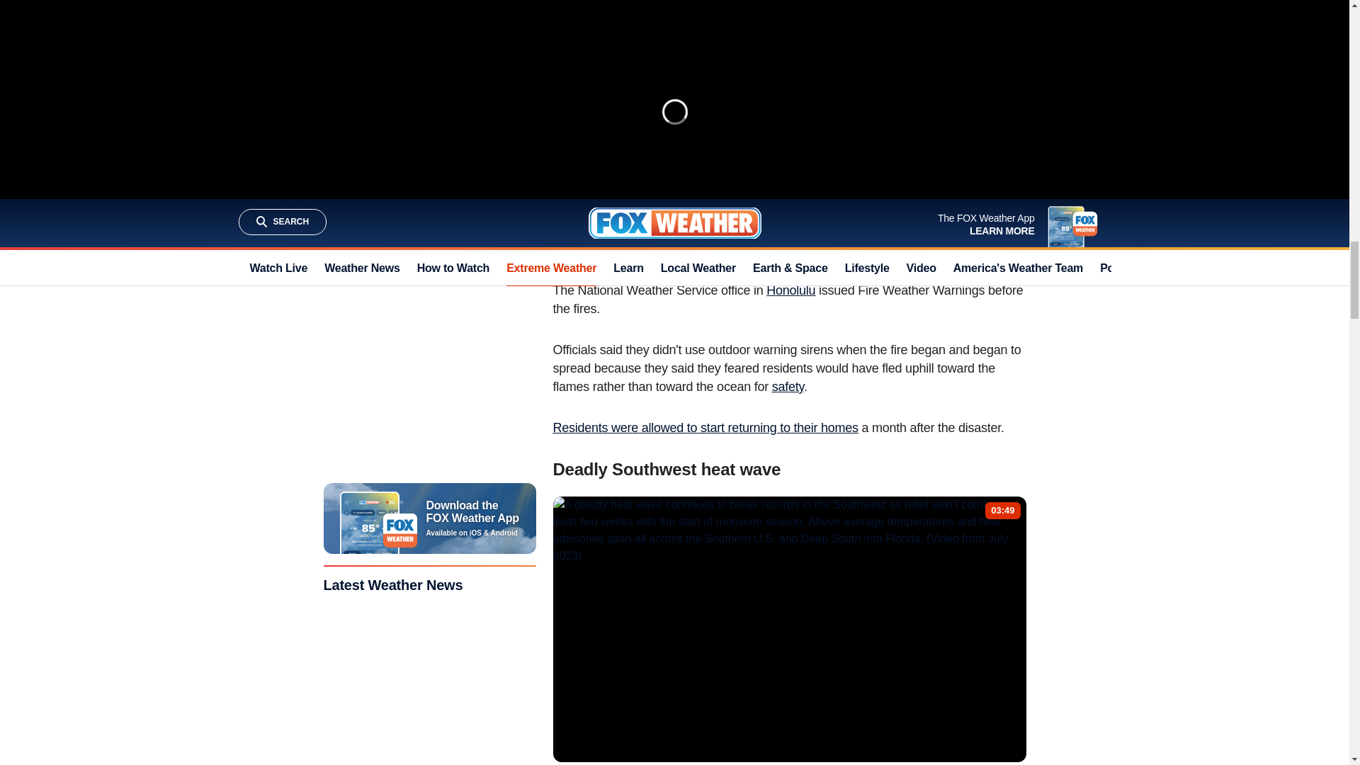  Describe the element at coordinates (571, 231) in the screenshot. I see `Hawaii` at that location.